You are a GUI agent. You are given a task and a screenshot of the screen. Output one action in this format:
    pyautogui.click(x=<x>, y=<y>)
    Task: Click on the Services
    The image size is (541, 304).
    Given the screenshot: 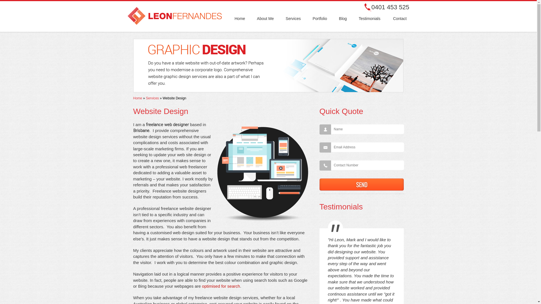 What is the action you would take?
    pyautogui.click(x=152, y=98)
    